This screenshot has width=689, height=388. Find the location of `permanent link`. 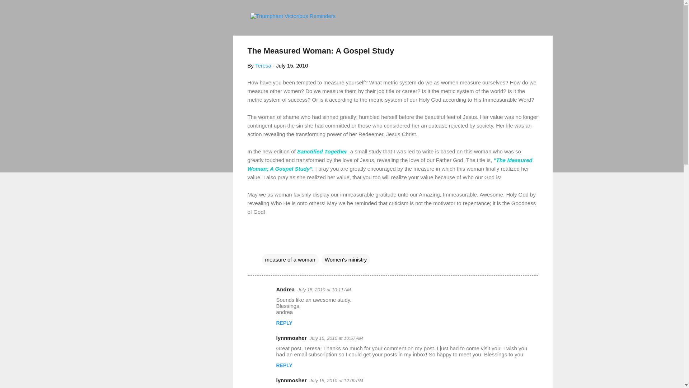

permanent link is located at coordinates (292, 65).